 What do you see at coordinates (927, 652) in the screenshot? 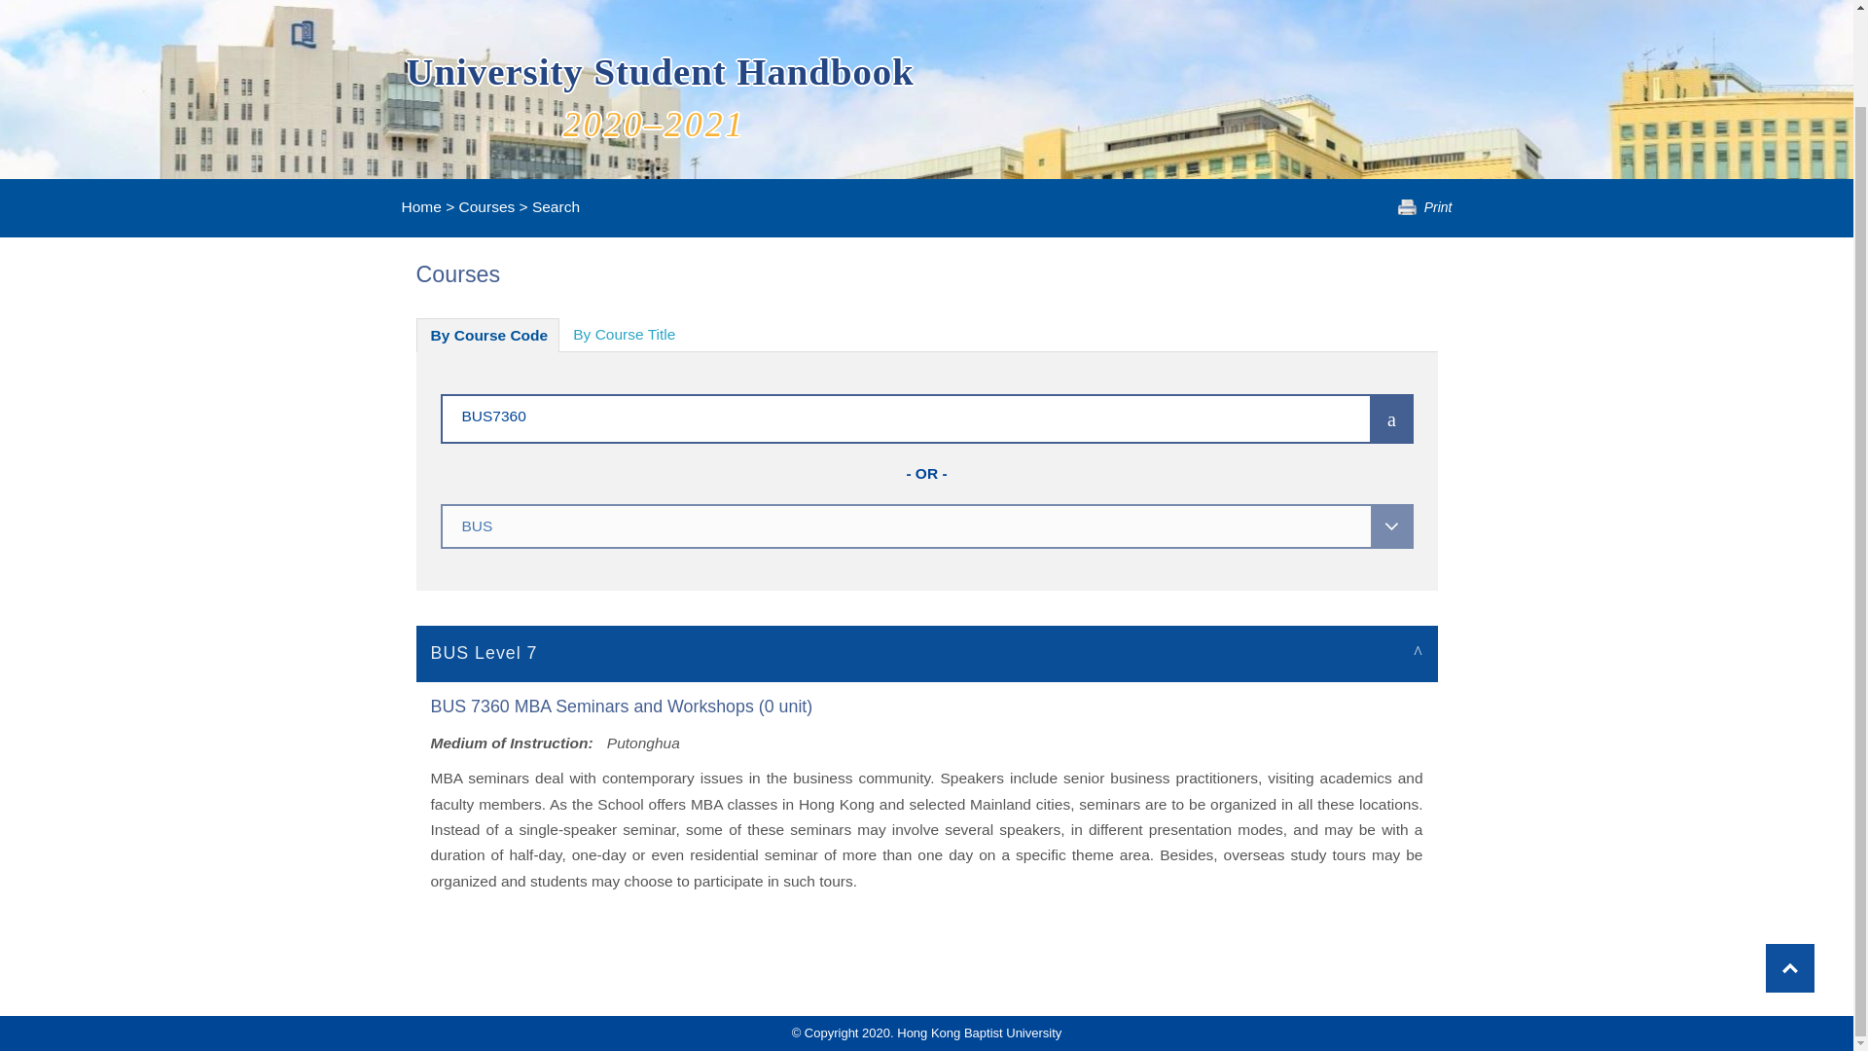
I see `BUS Level 7` at bounding box center [927, 652].